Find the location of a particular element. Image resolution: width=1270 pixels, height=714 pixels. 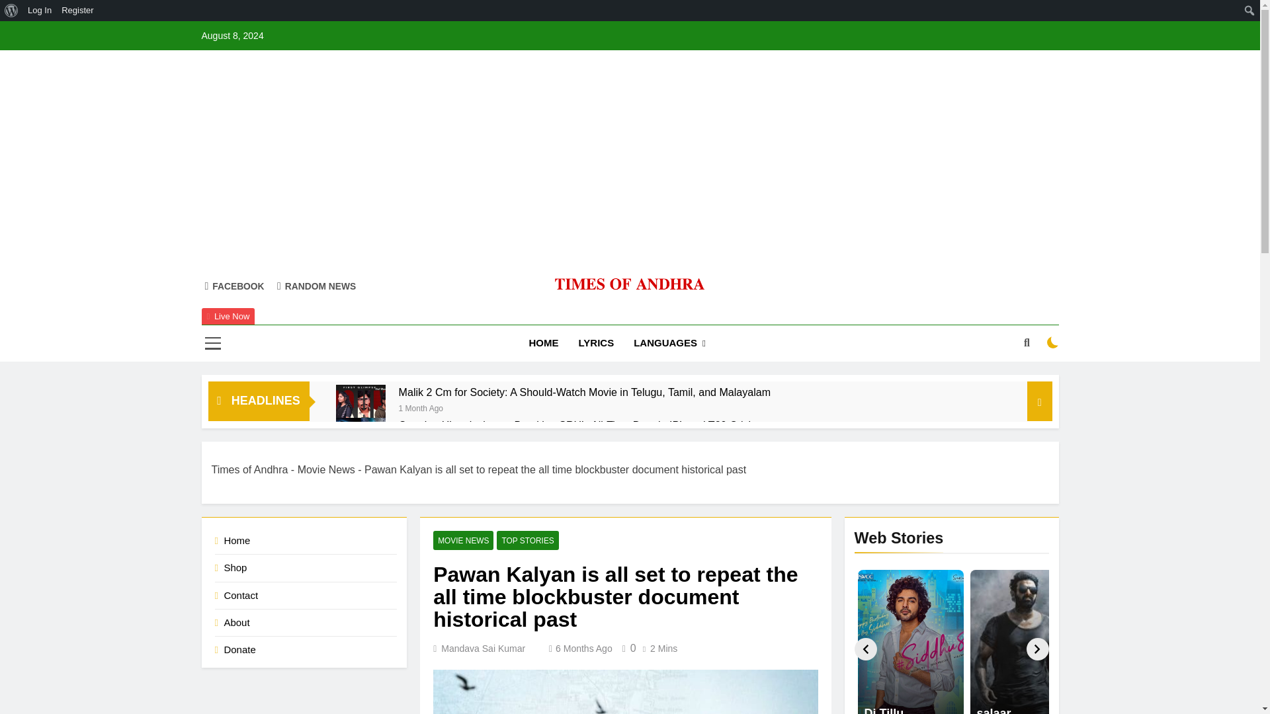

HOME is located at coordinates (544, 343).